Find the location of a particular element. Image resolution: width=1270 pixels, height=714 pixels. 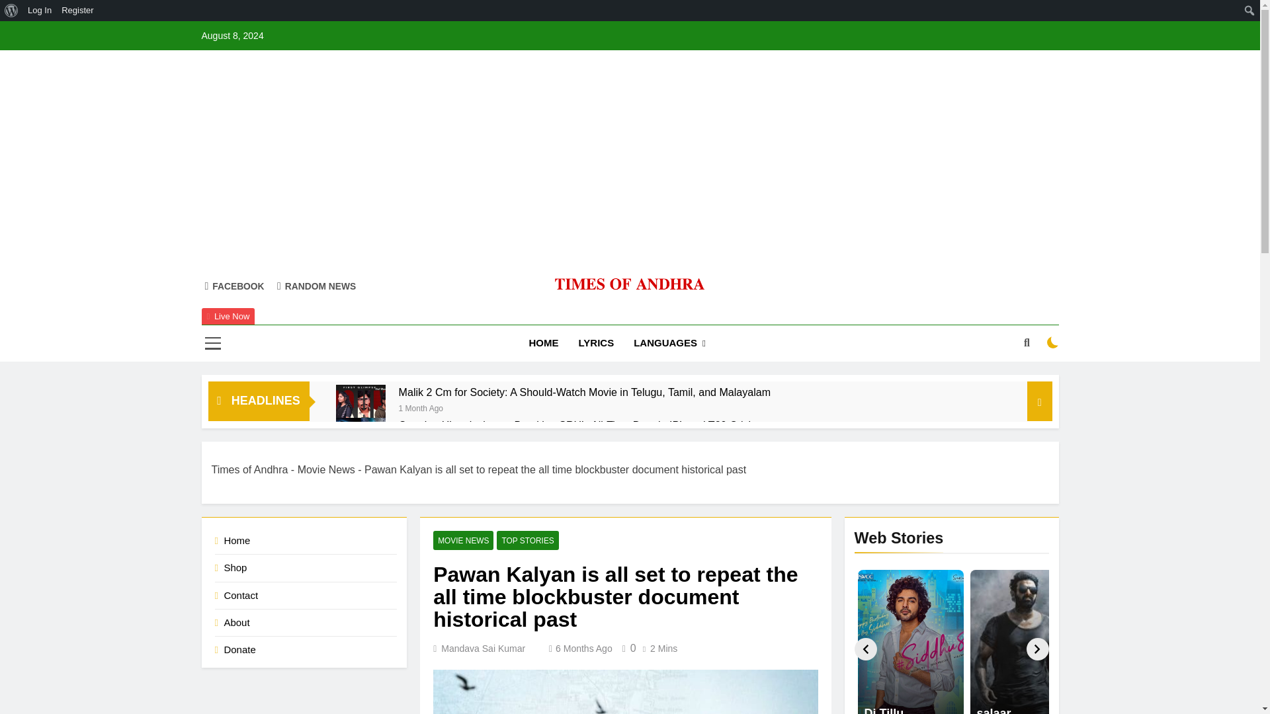

HOME is located at coordinates (544, 343).